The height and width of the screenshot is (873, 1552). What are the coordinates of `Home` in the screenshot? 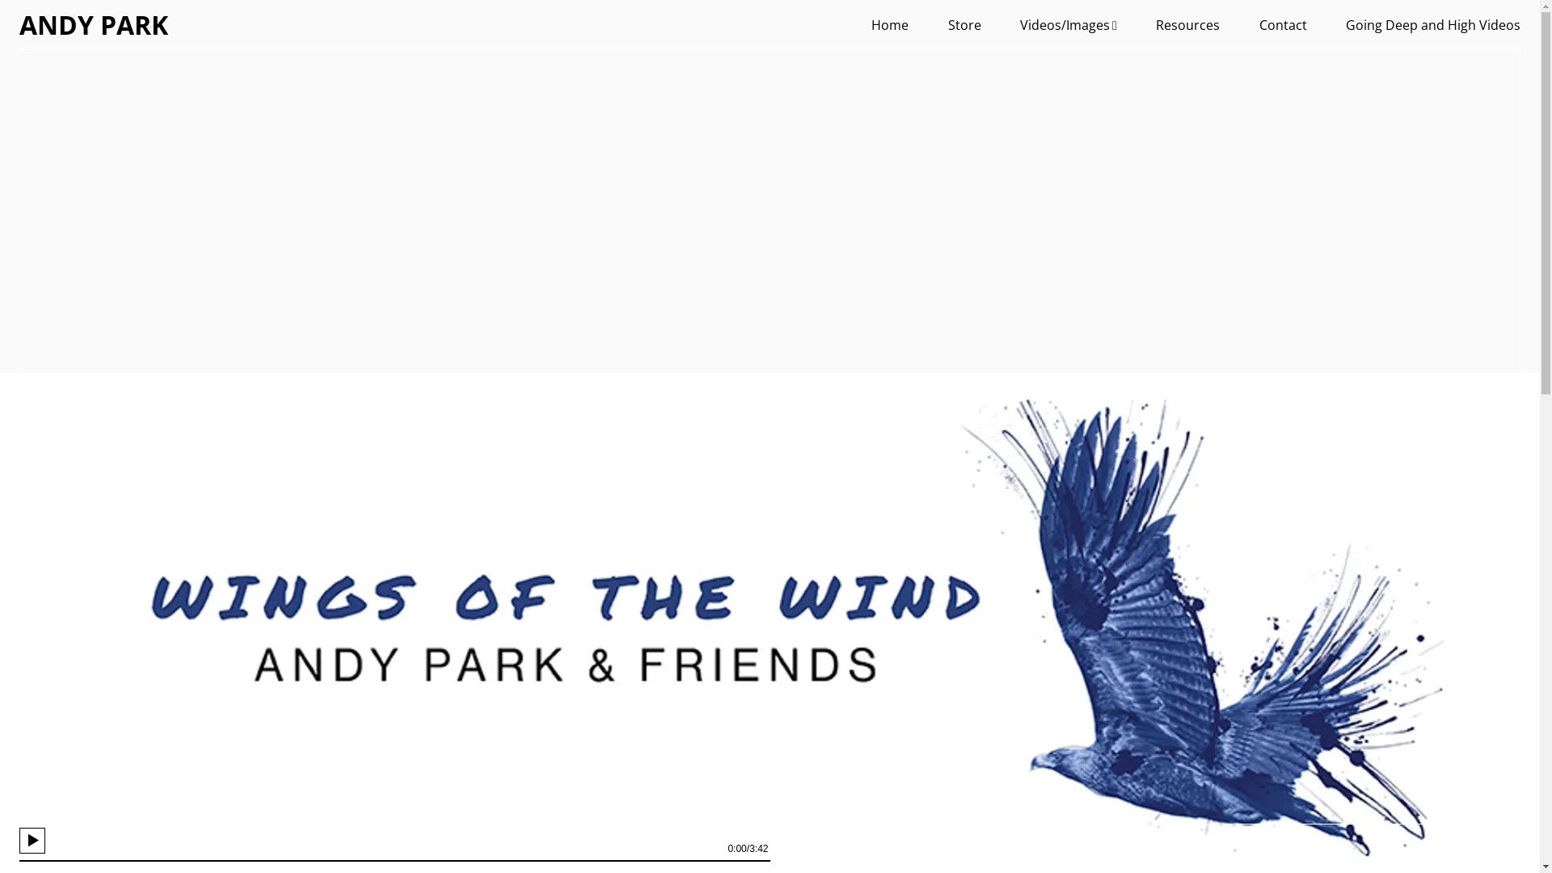 It's located at (890, 26).